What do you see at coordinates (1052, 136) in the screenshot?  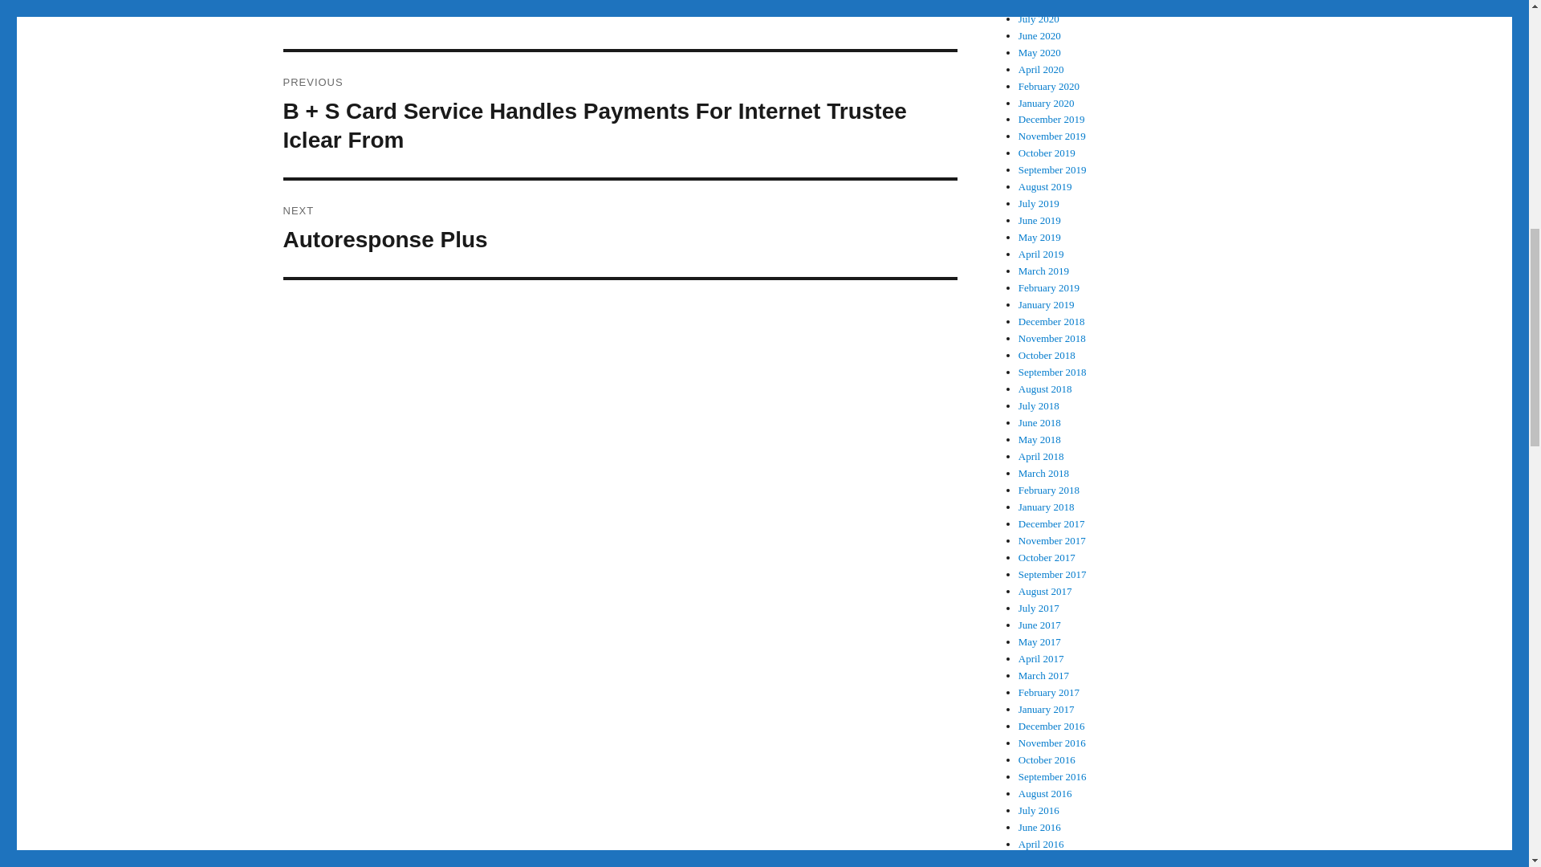 I see `November 2019` at bounding box center [1052, 136].